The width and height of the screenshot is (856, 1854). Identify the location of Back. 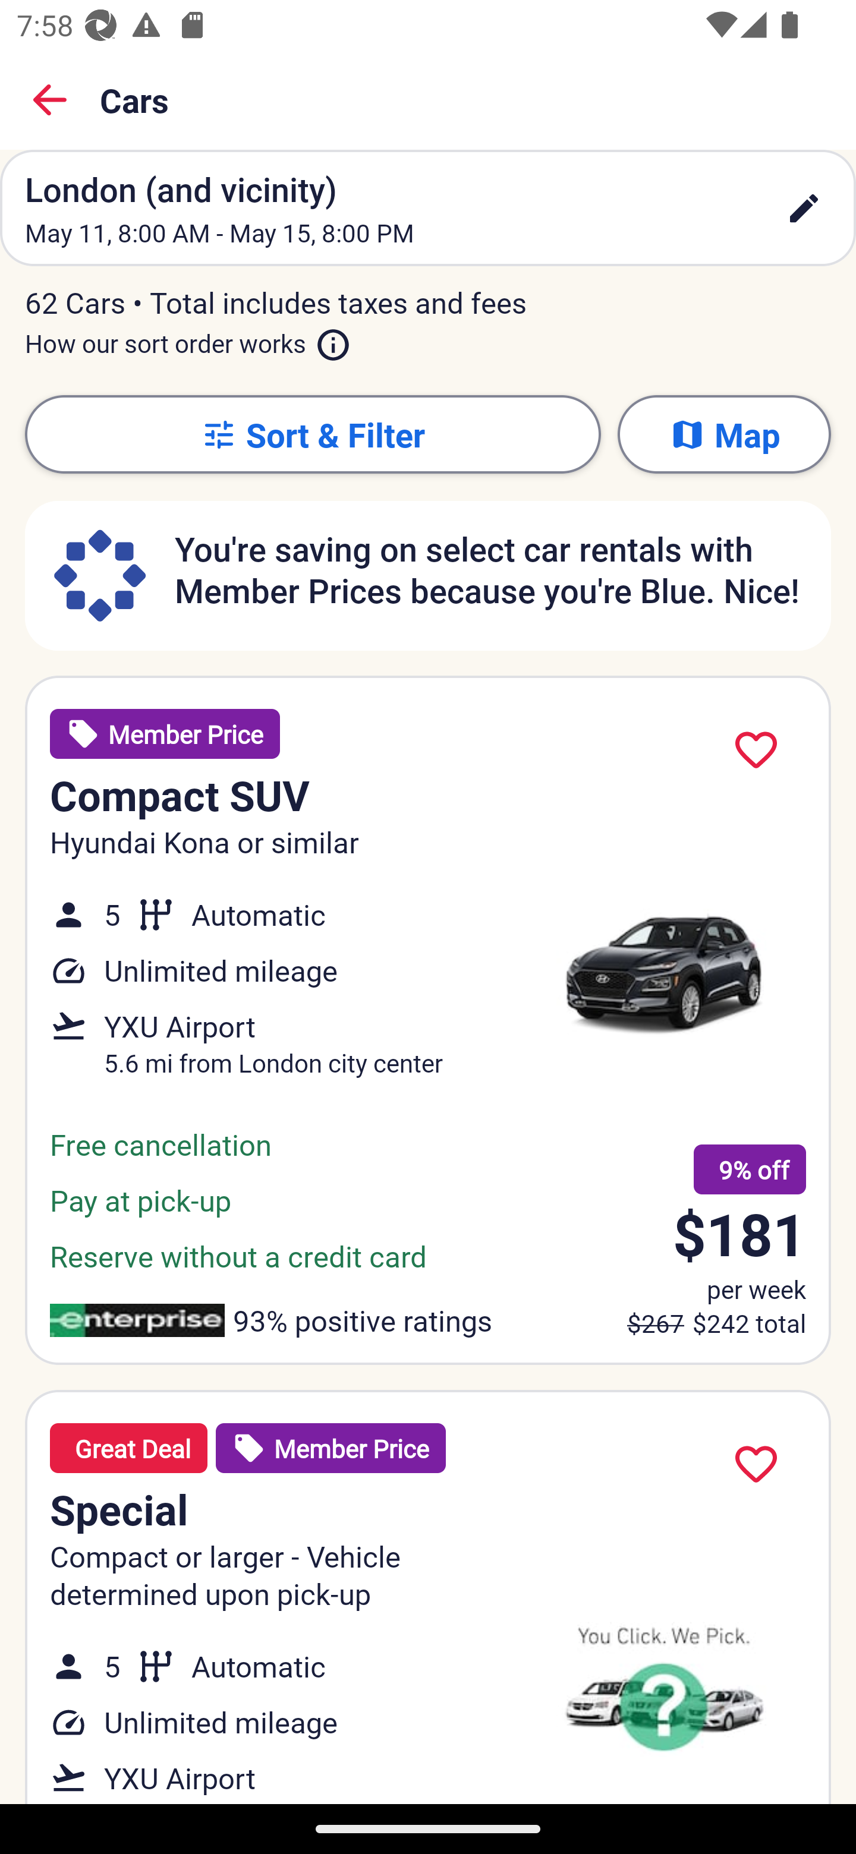
(50, 100).